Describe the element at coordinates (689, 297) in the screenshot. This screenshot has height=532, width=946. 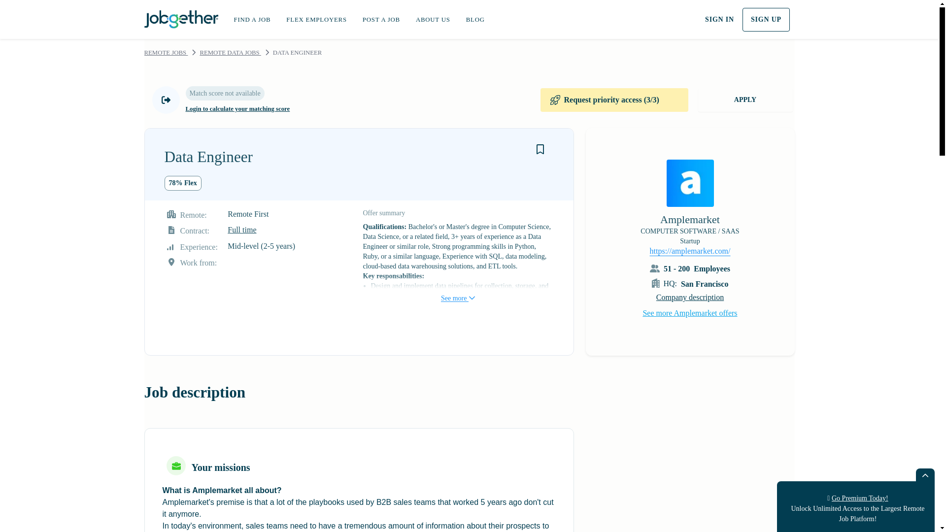
I see `Company description` at that location.